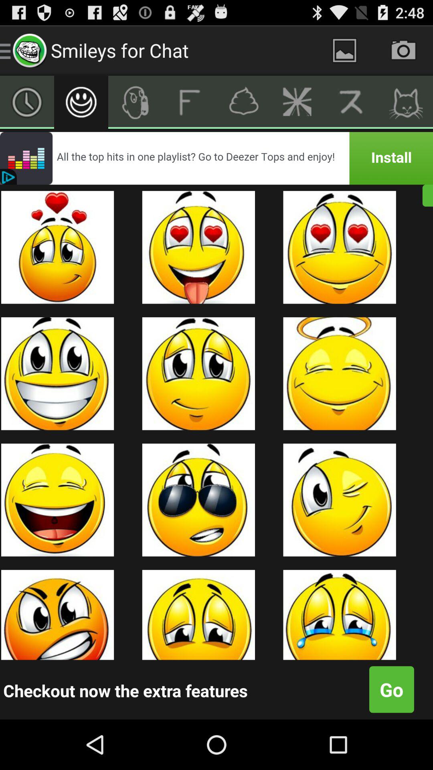 The height and width of the screenshot is (770, 433). I want to click on show emoticons category, so click(81, 102).